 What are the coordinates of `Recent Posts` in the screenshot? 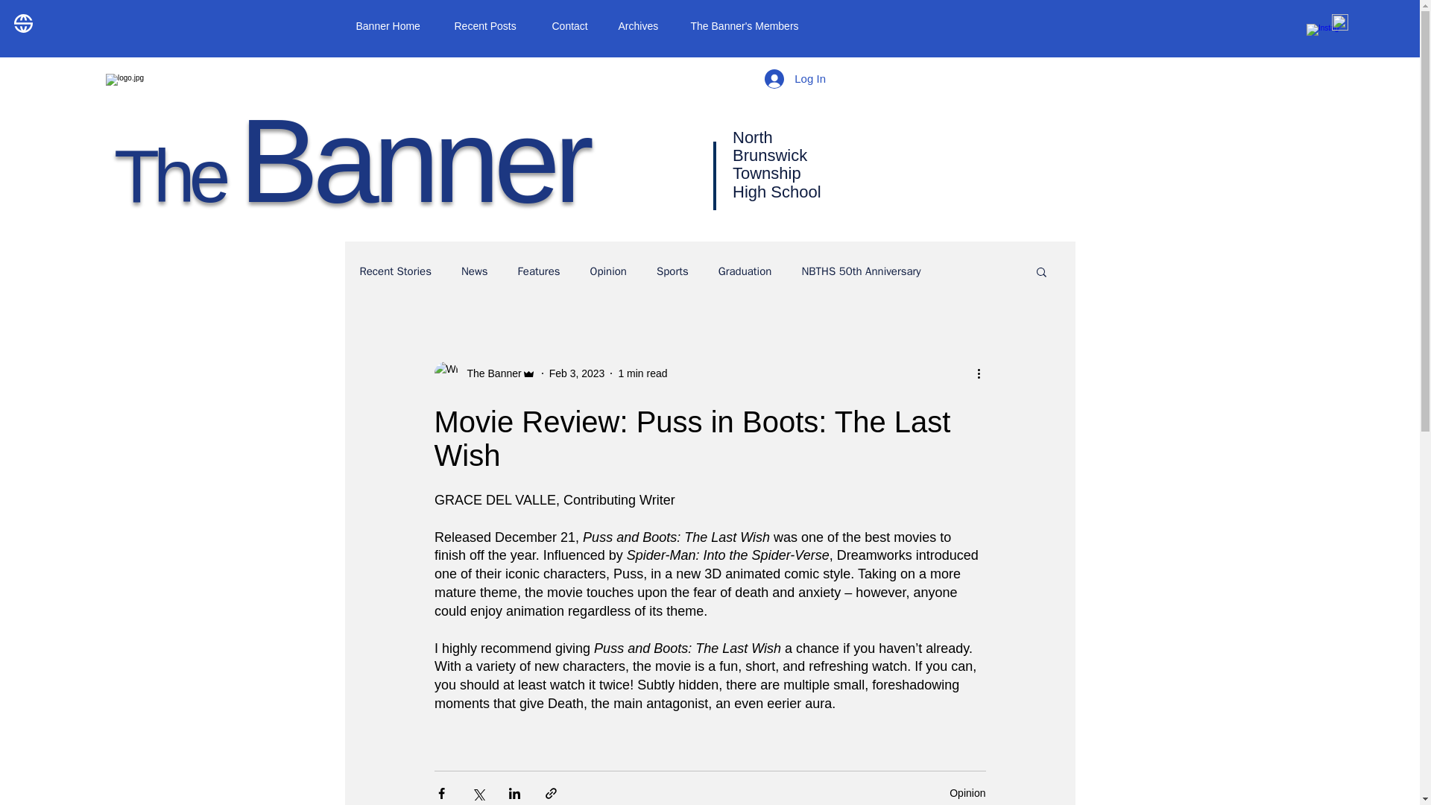 It's located at (491, 25).